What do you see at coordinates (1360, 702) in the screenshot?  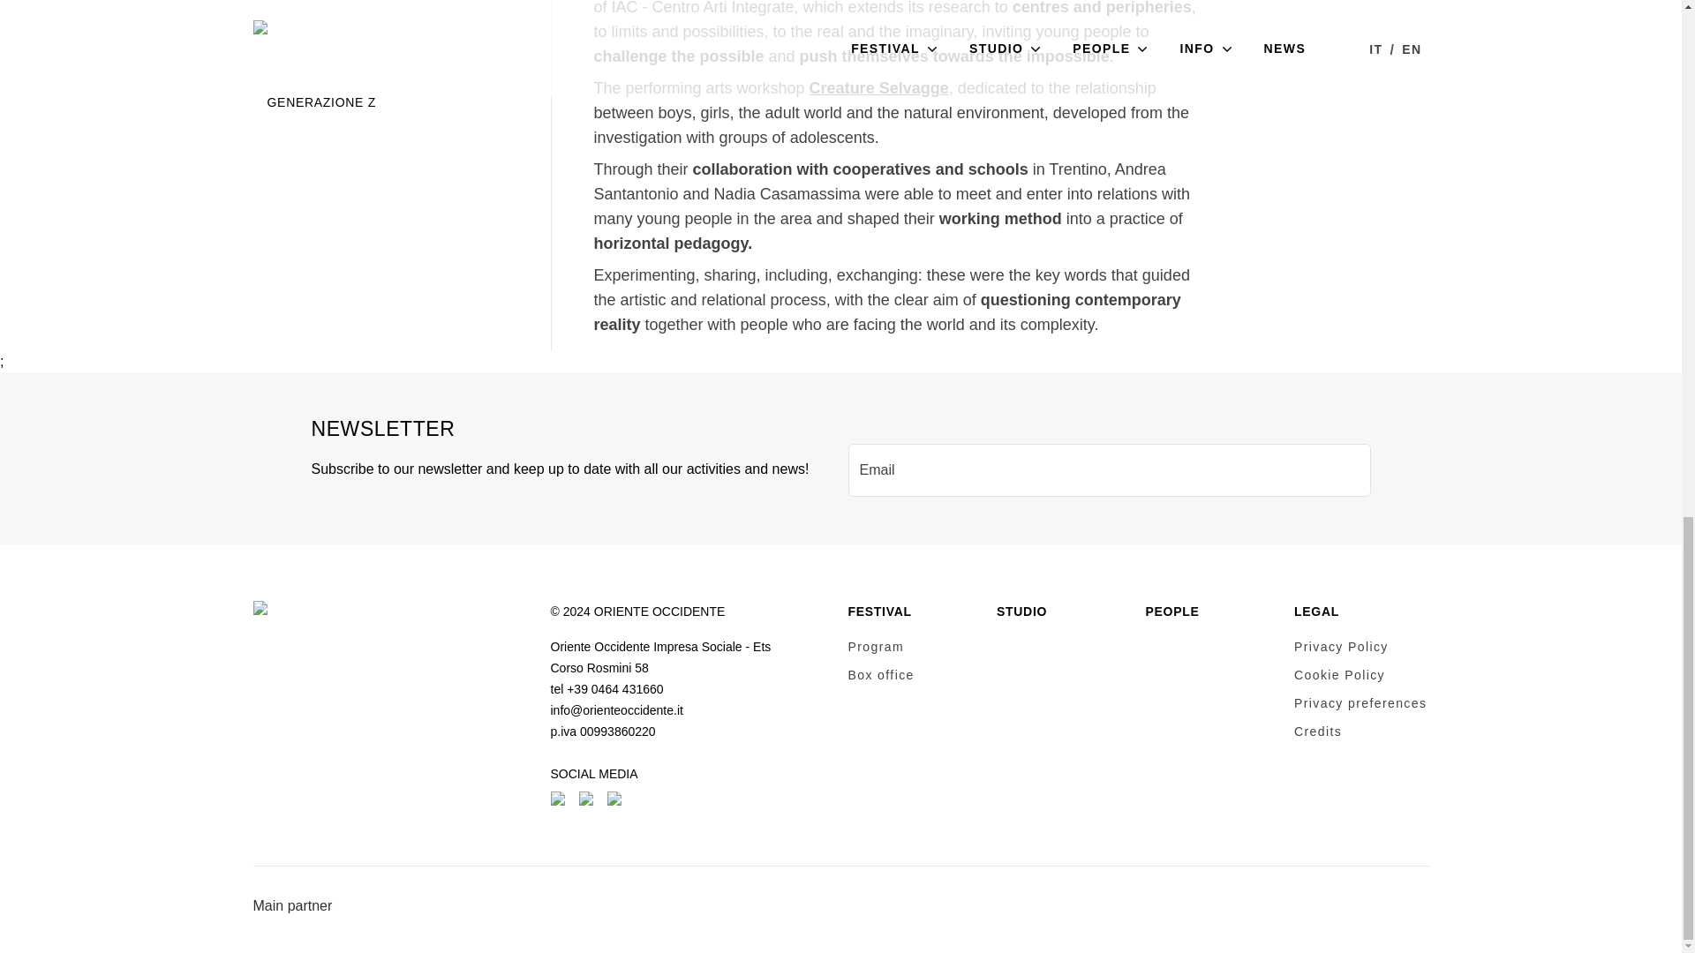 I see `Privacy preferences` at bounding box center [1360, 702].